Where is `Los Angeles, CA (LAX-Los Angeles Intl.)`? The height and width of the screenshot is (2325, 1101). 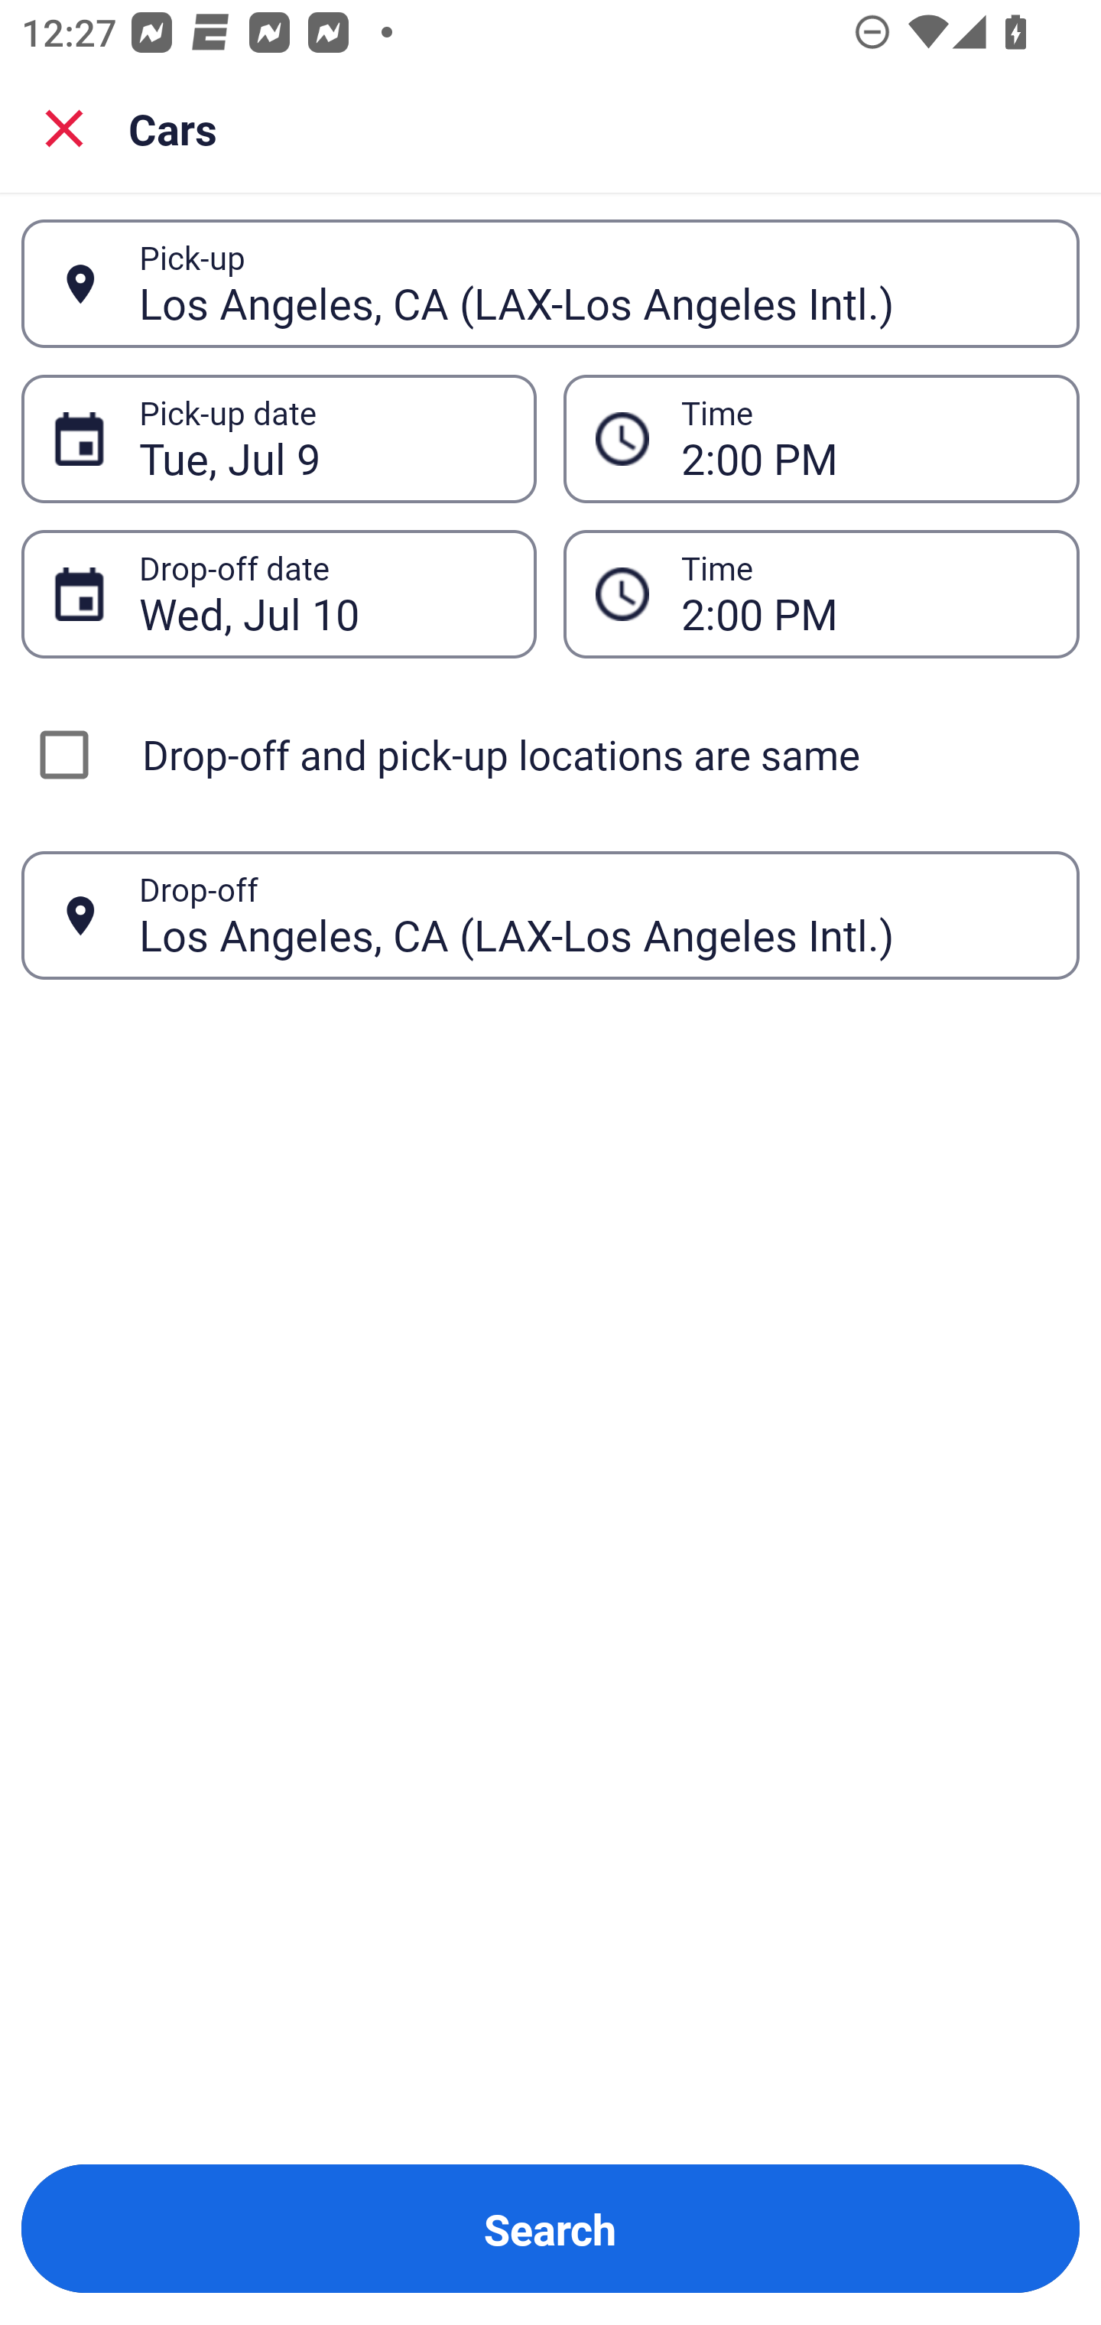 Los Angeles, CA (LAX-Los Angeles Intl.) is located at coordinates (593, 283).